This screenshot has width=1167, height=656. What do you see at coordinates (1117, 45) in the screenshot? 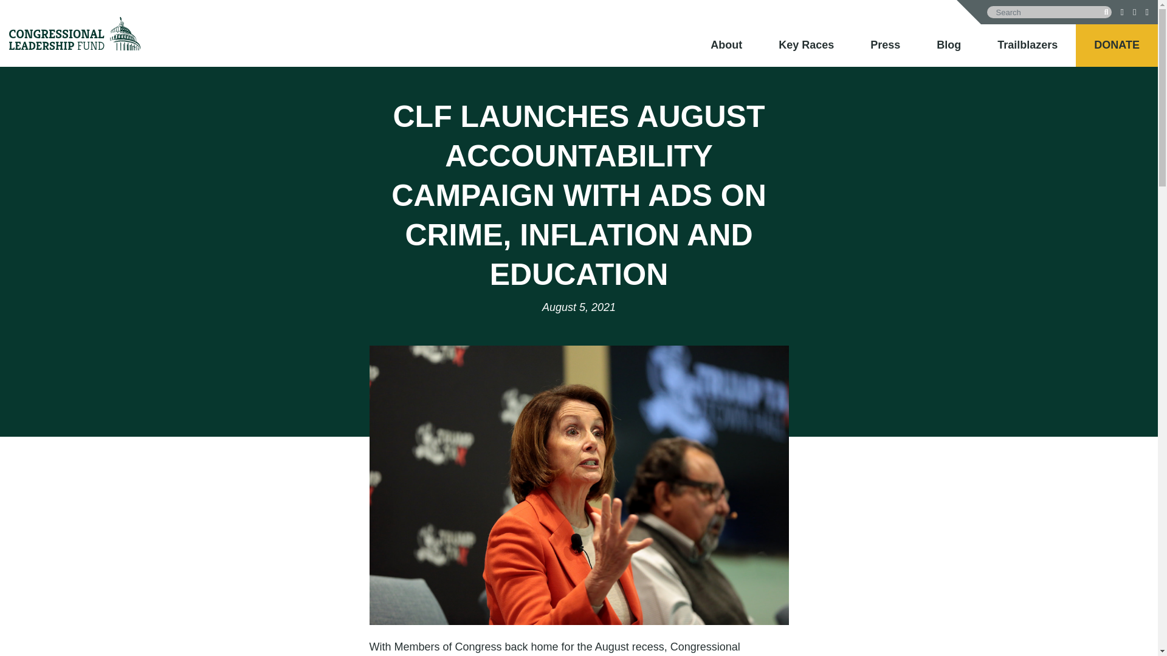
I see `DONATE` at bounding box center [1117, 45].